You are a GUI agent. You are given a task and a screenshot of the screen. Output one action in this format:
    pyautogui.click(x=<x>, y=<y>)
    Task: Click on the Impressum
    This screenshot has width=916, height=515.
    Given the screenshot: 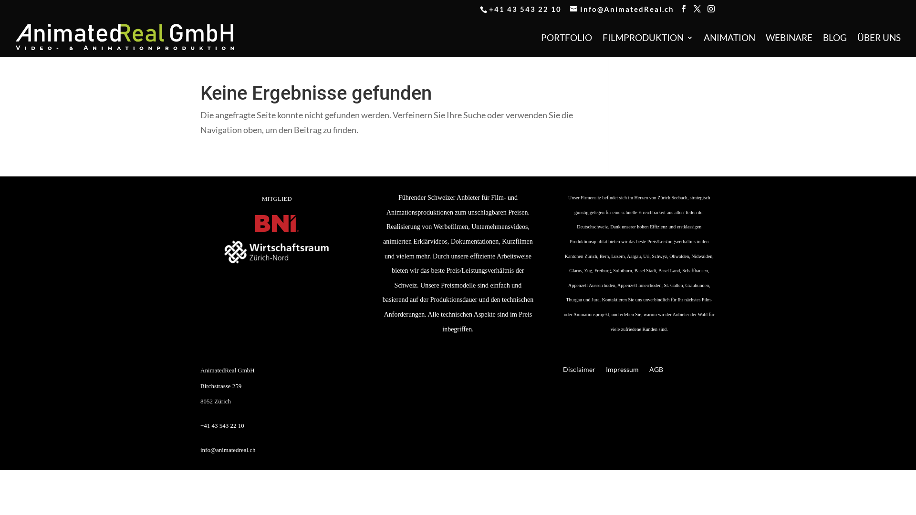 What is the action you would take?
    pyautogui.click(x=622, y=371)
    